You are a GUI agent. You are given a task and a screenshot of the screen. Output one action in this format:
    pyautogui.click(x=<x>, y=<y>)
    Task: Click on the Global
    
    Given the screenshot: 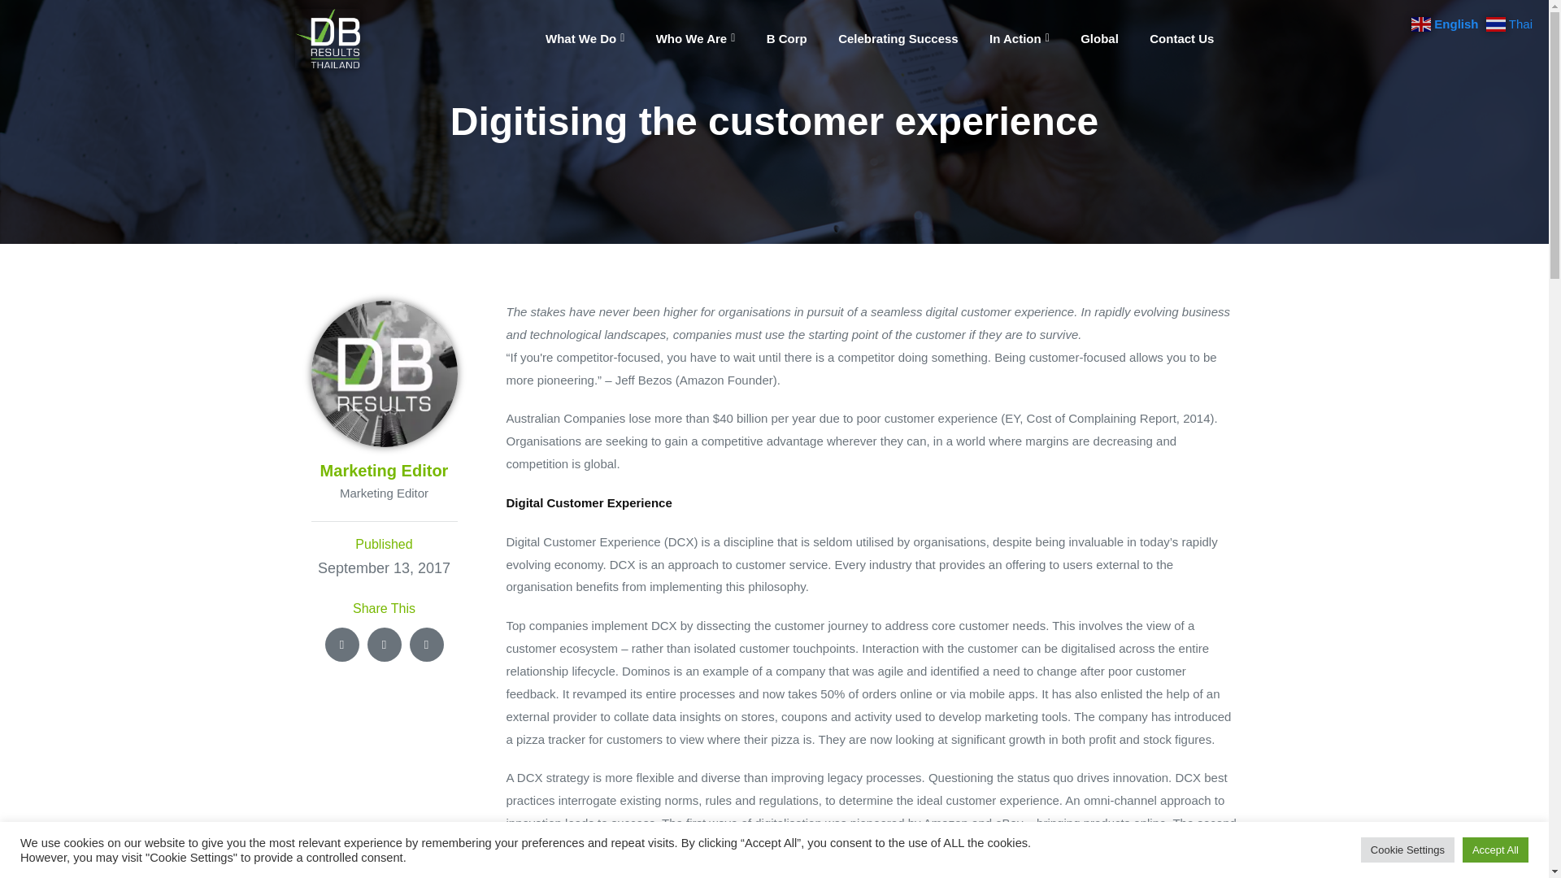 What is the action you would take?
    pyautogui.click(x=1099, y=38)
    